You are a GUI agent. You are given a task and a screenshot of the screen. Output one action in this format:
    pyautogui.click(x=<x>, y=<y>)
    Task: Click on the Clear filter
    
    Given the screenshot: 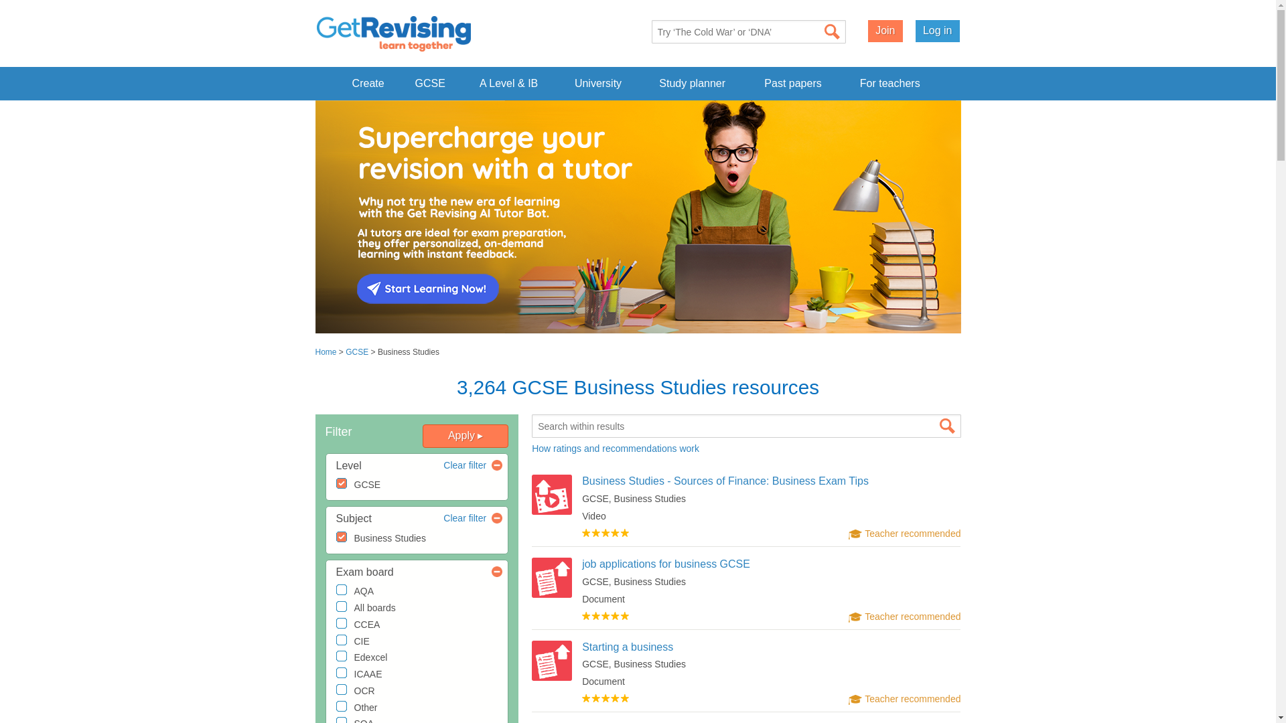 What is the action you would take?
    pyautogui.click(x=465, y=518)
    